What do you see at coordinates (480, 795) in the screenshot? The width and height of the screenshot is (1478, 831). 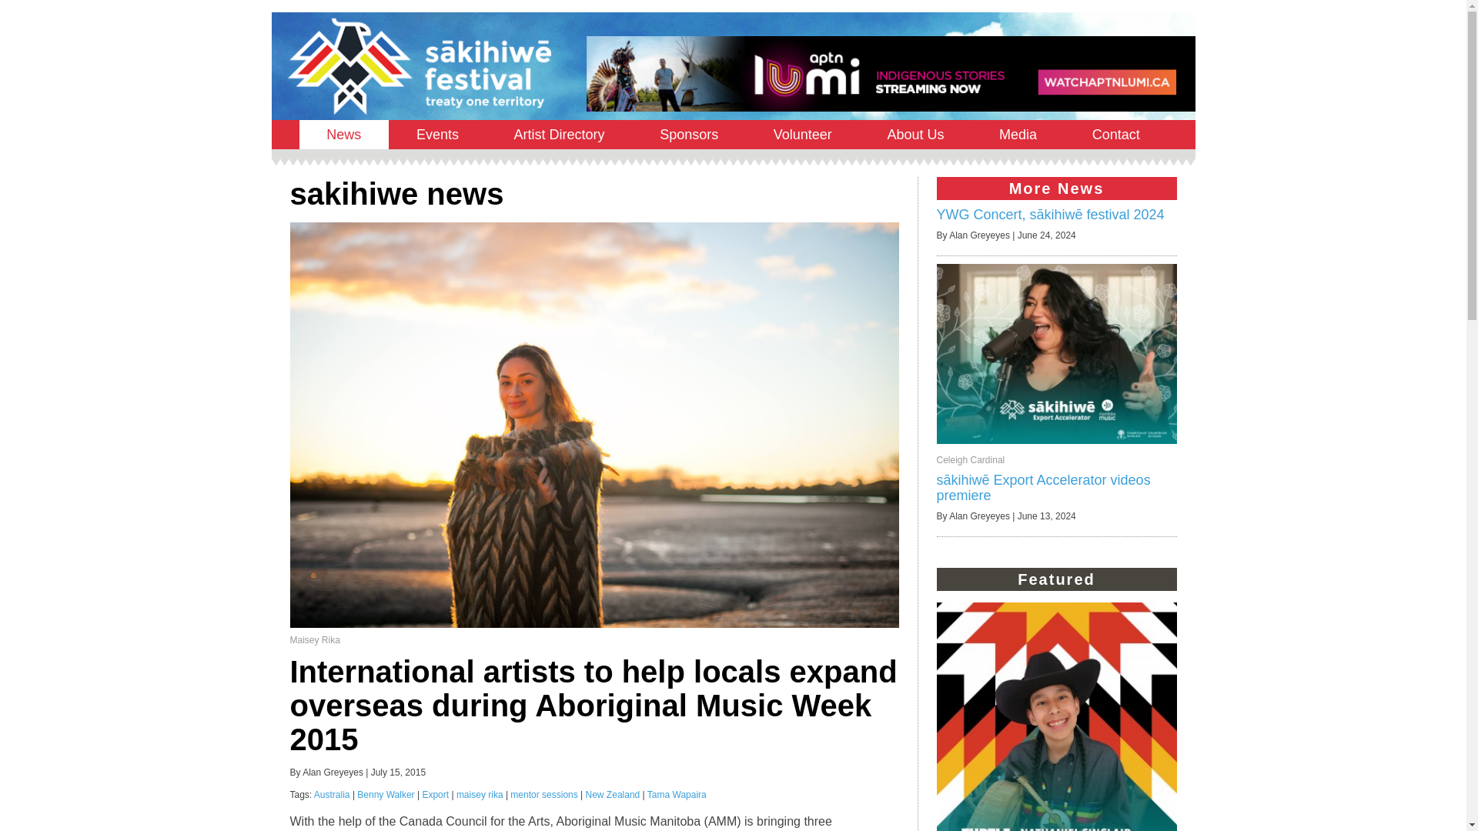 I see `maisey rika` at bounding box center [480, 795].